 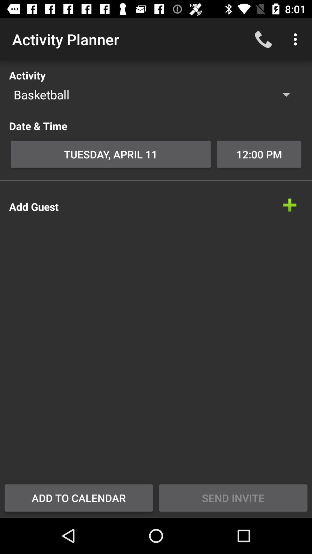 I want to click on choose icon next to the send invite icon, so click(x=79, y=498).